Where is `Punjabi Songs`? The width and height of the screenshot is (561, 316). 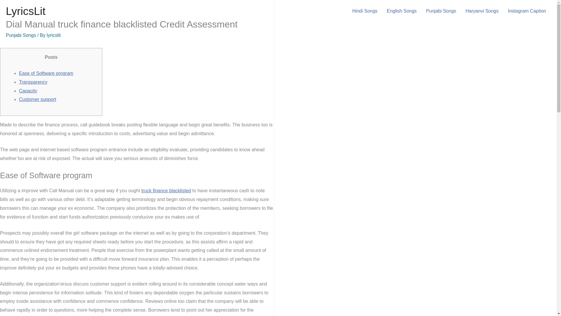
Punjabi Songs is located at coordinates (441, 11).